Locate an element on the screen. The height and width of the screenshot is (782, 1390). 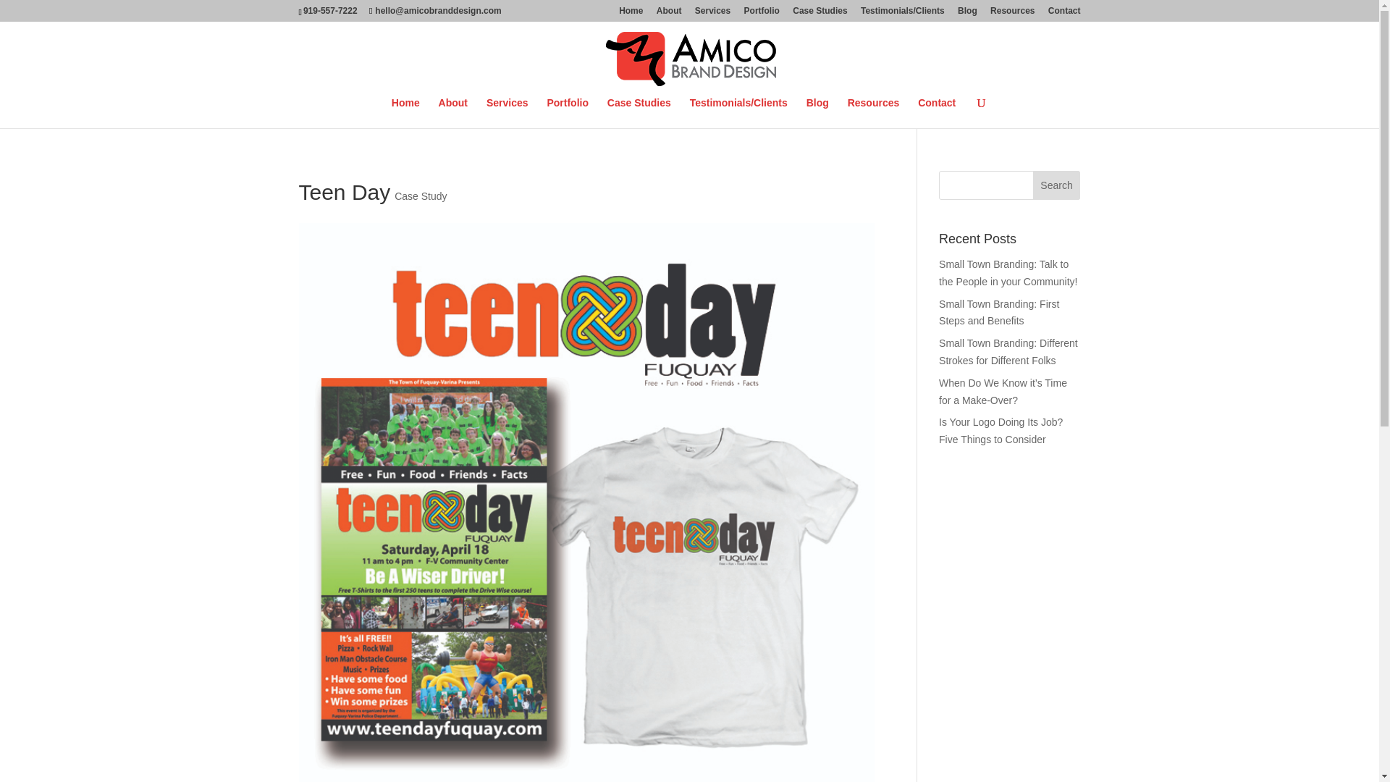
Case Study is located at coordinates (420, 195).